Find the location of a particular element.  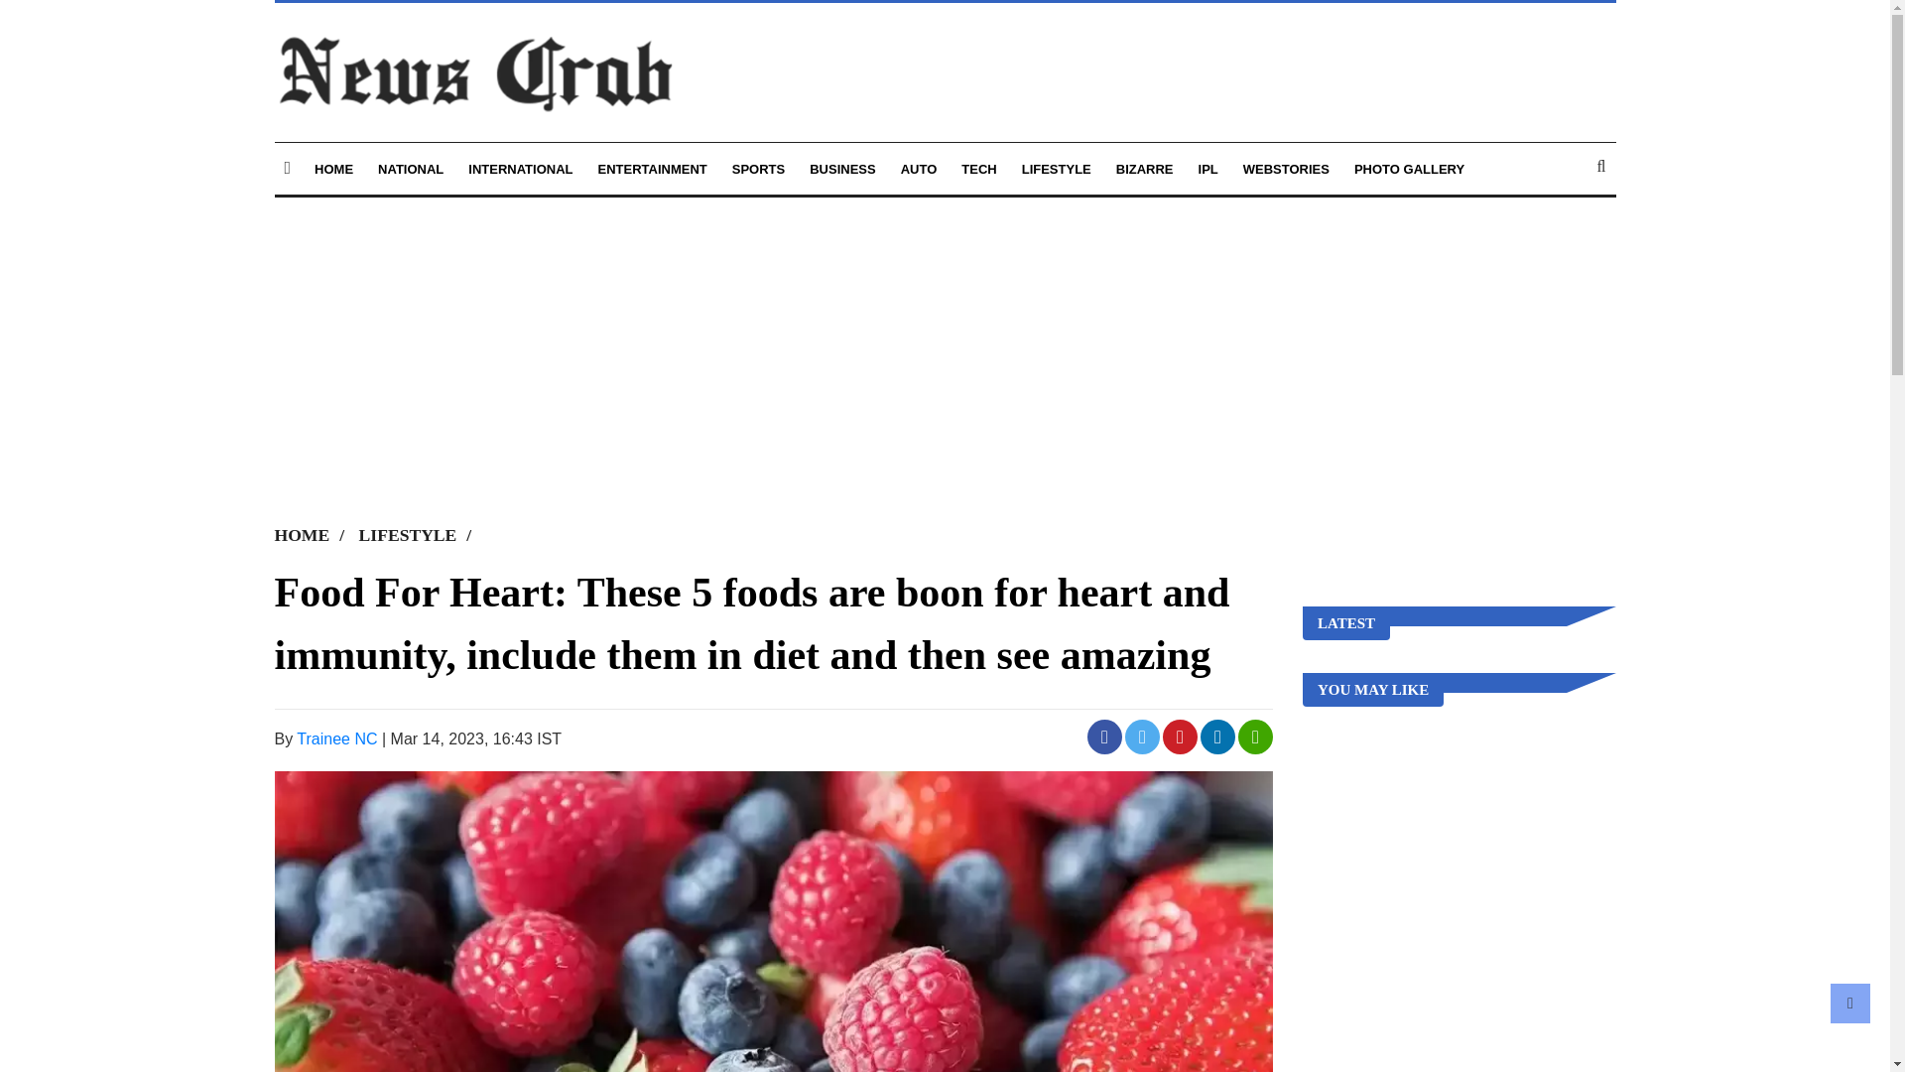

LIFESTYLE is located at coordinates (421, 534).